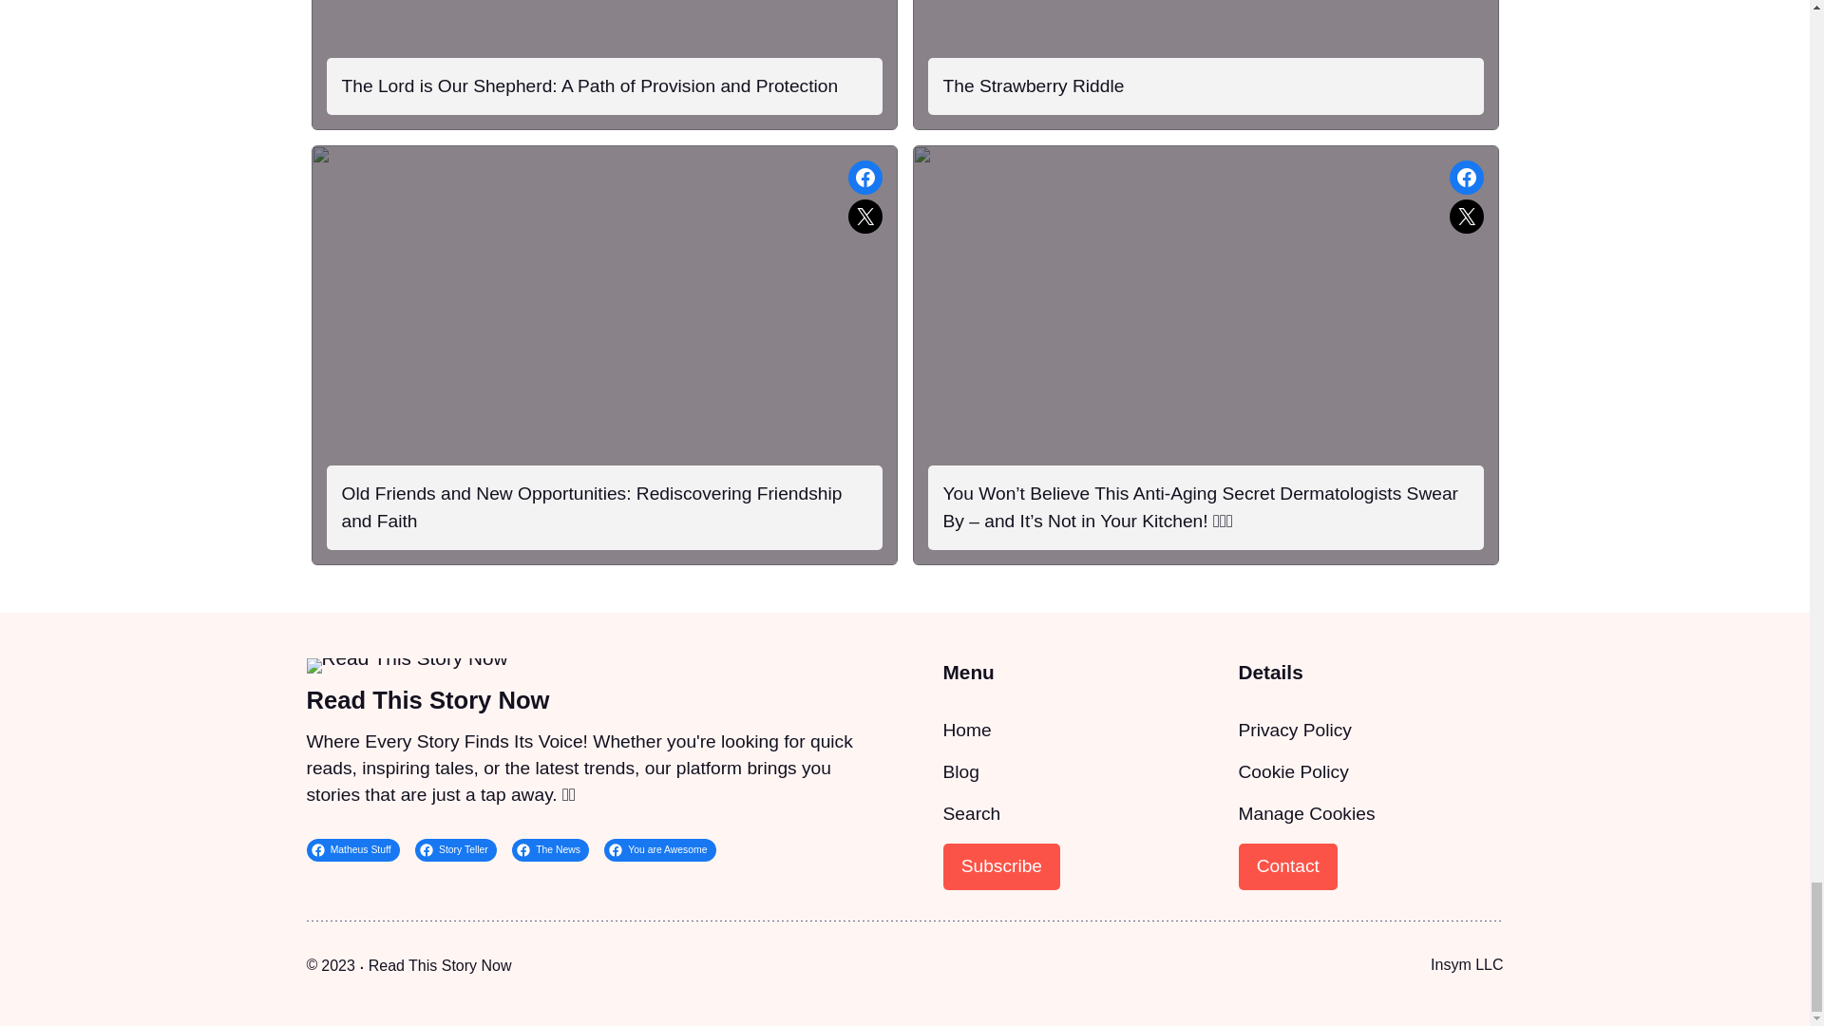  I want to click on Facebook, so click(864, 177).